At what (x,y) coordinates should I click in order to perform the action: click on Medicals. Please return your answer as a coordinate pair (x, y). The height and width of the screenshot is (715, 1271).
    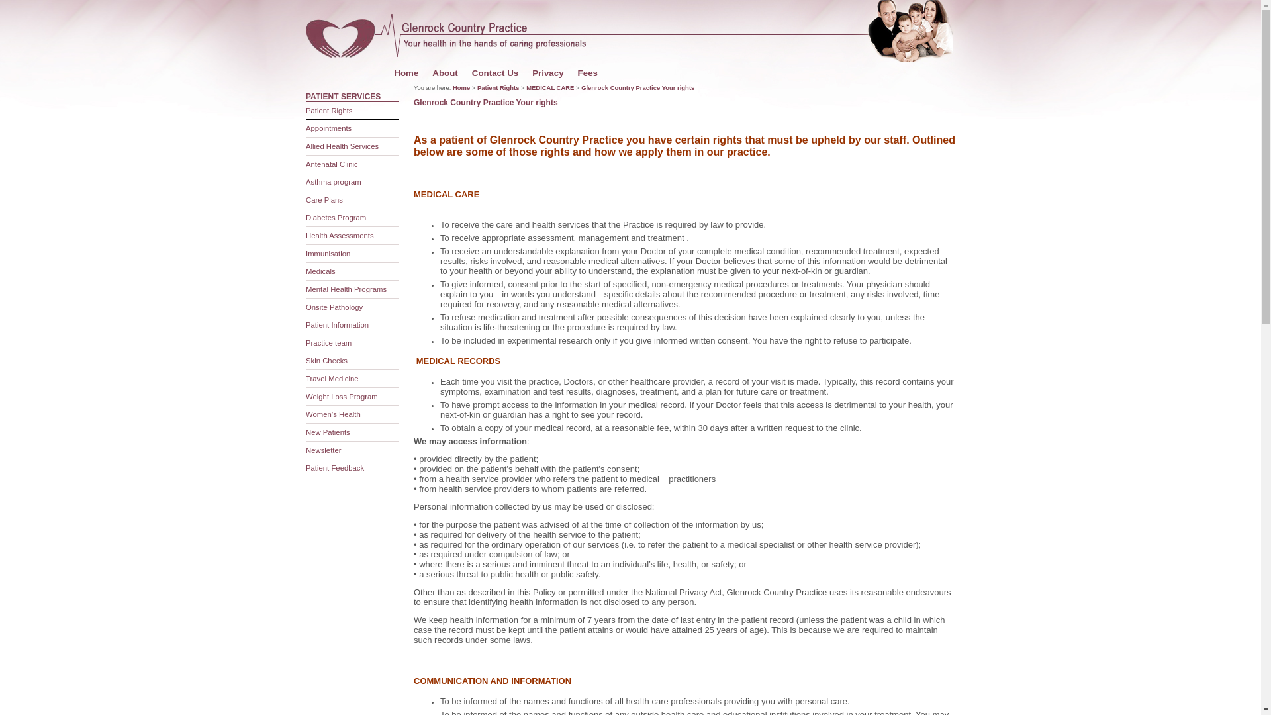
    Looking at the image, I should click on (320, 271).